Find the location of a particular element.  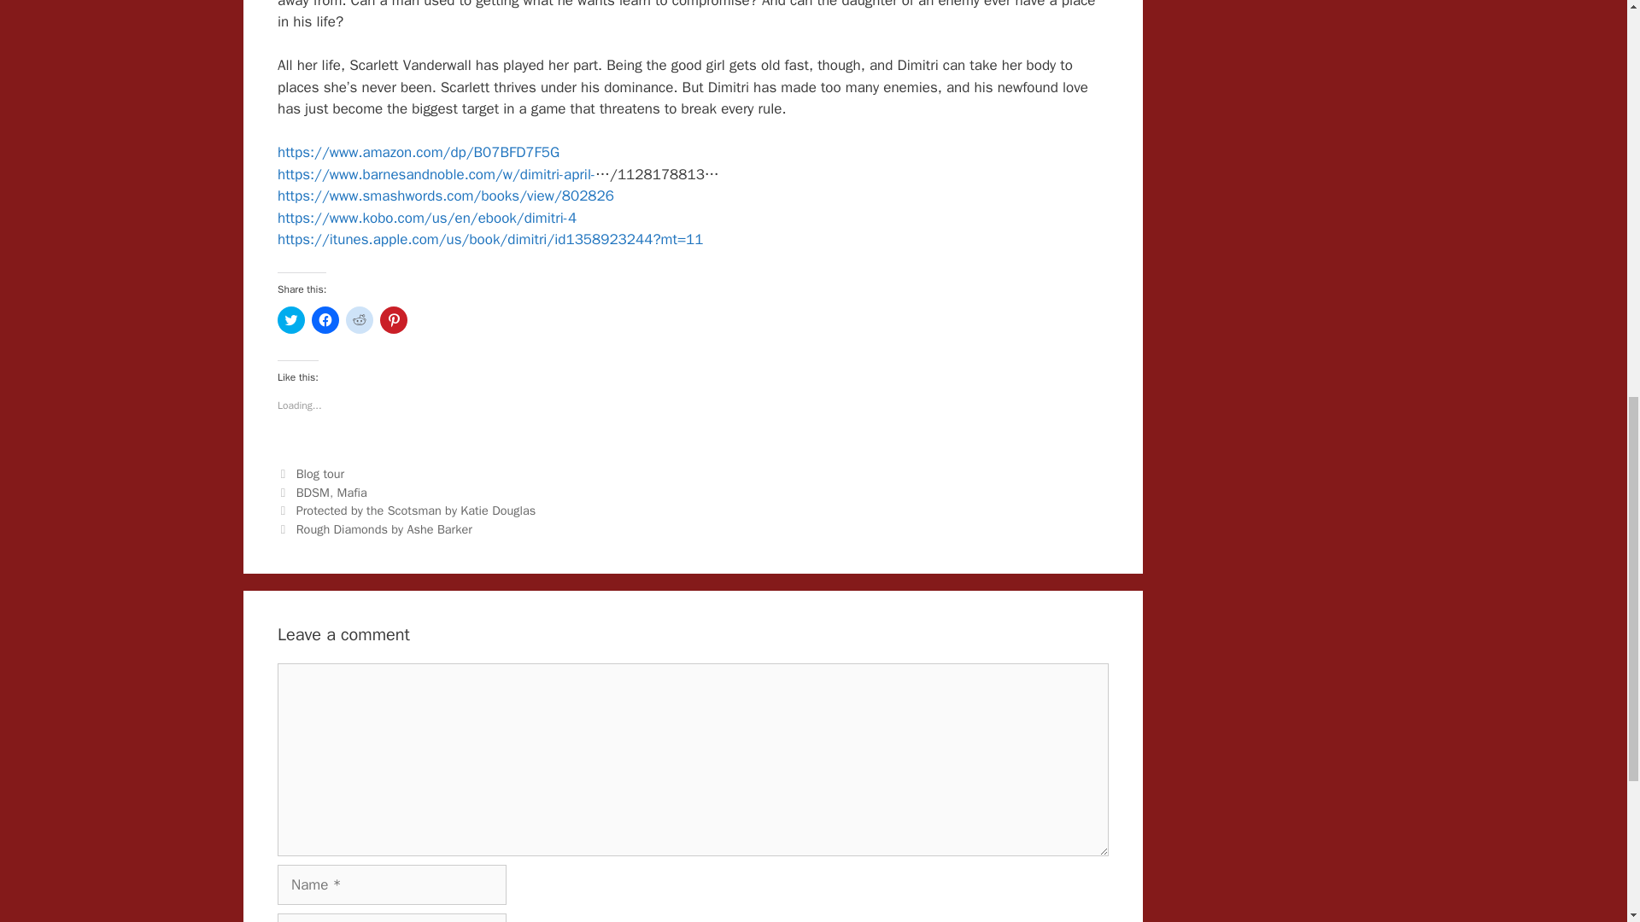

Click to share on Reddit is located at coordinates (360, 319).